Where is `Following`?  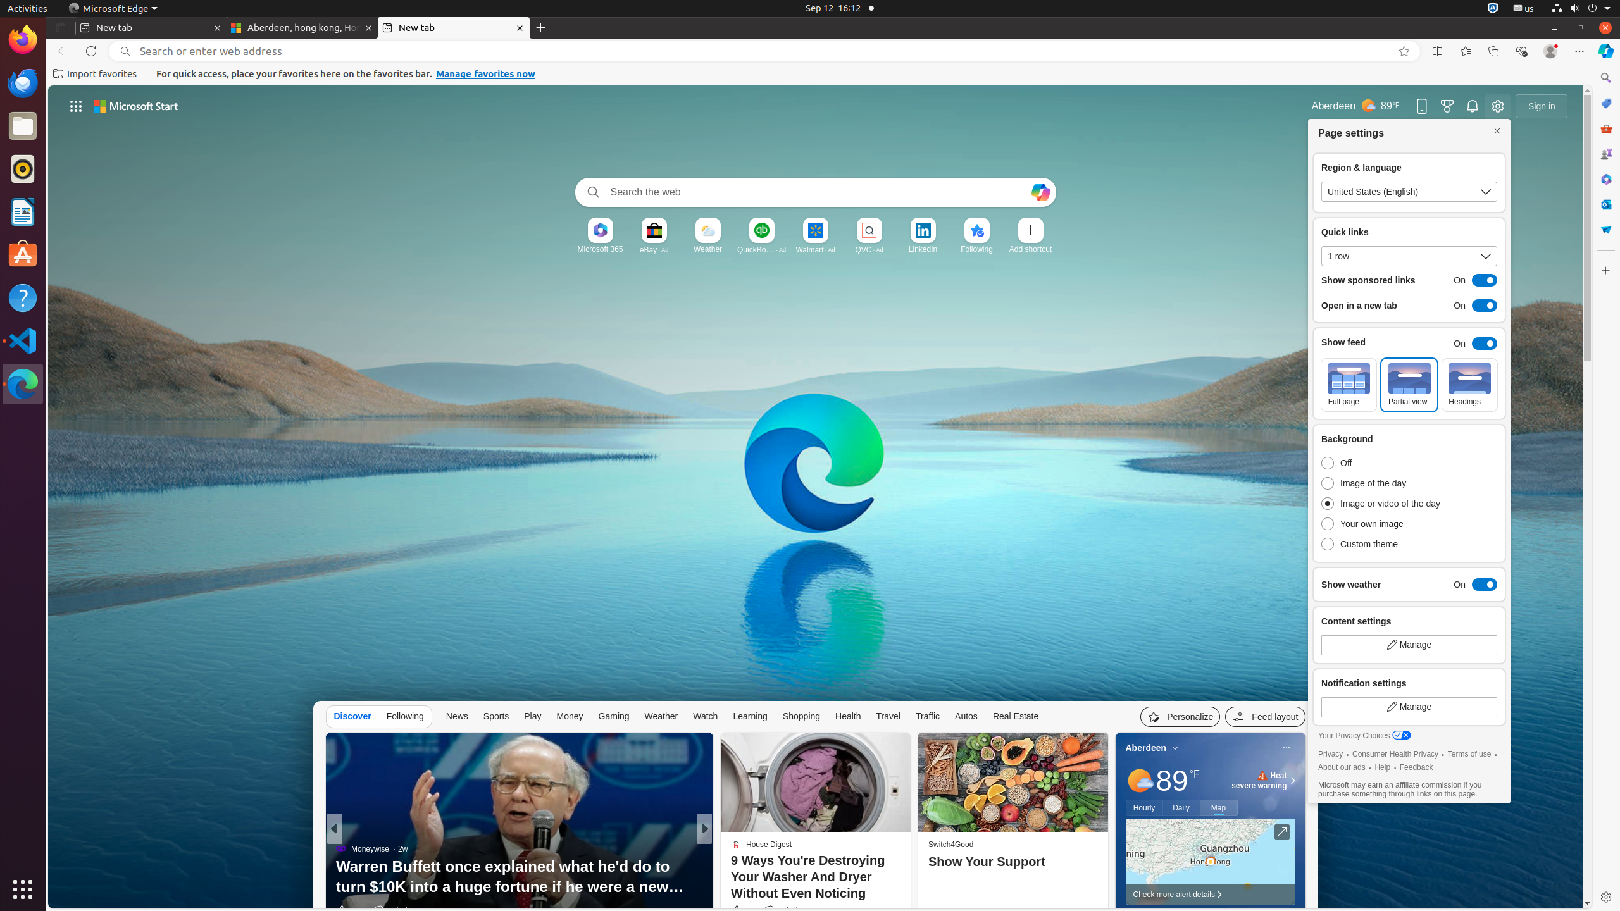 Following is located at coordinates (977, 249).